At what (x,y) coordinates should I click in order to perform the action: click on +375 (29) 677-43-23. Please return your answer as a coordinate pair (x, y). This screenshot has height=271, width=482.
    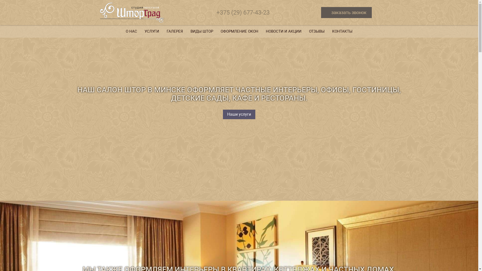
    Looking at the image, I should click on (243, 13).